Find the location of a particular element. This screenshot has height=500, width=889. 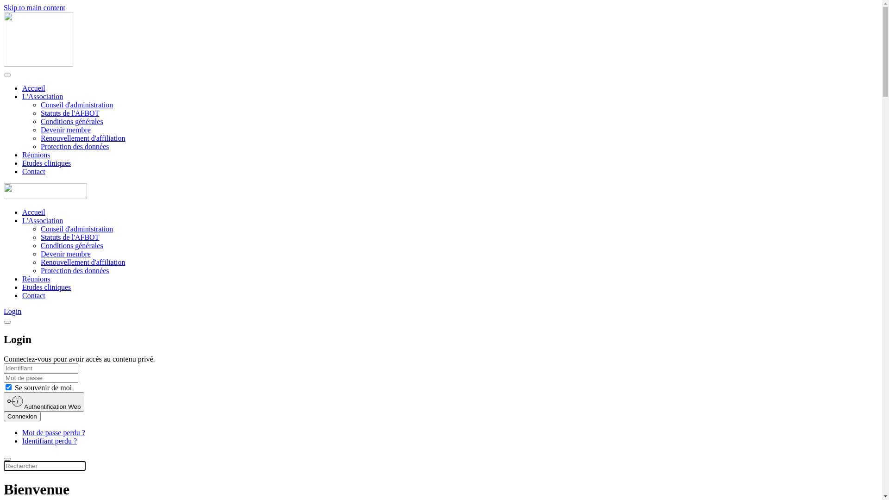

Statuts de l'AFBOT is located at coordinates (70, 113).